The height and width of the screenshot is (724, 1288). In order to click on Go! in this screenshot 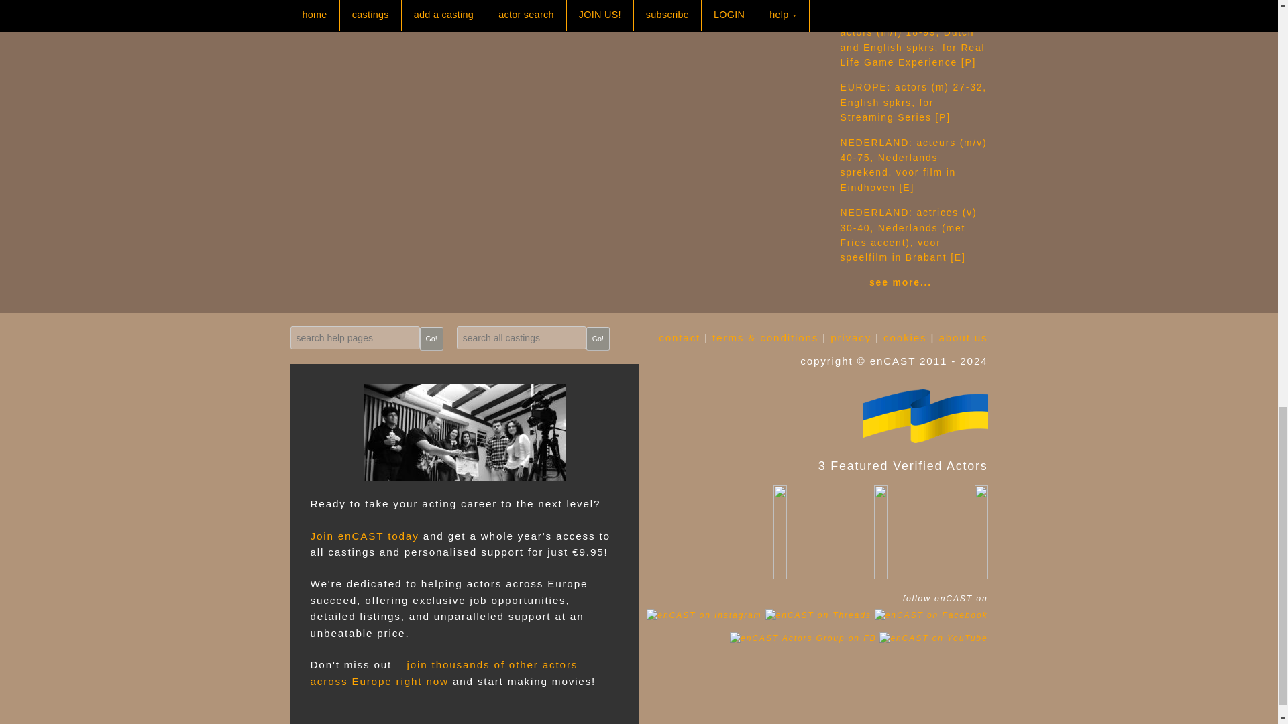, I will do `click(431, 339)`.